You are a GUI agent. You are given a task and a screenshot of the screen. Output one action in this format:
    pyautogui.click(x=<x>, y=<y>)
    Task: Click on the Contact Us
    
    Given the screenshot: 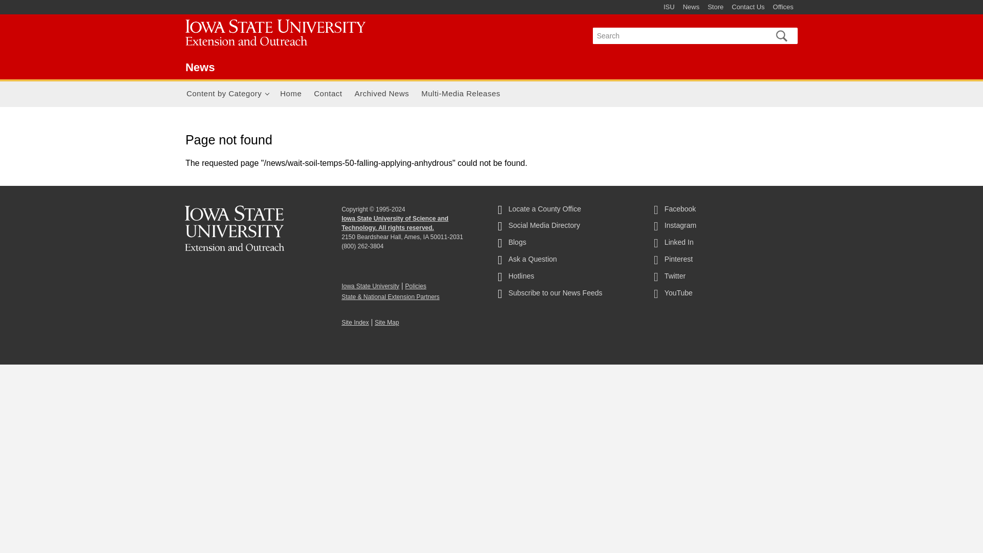 What is the action you would take?
    pyautogui.click(x=747, y=7)
    